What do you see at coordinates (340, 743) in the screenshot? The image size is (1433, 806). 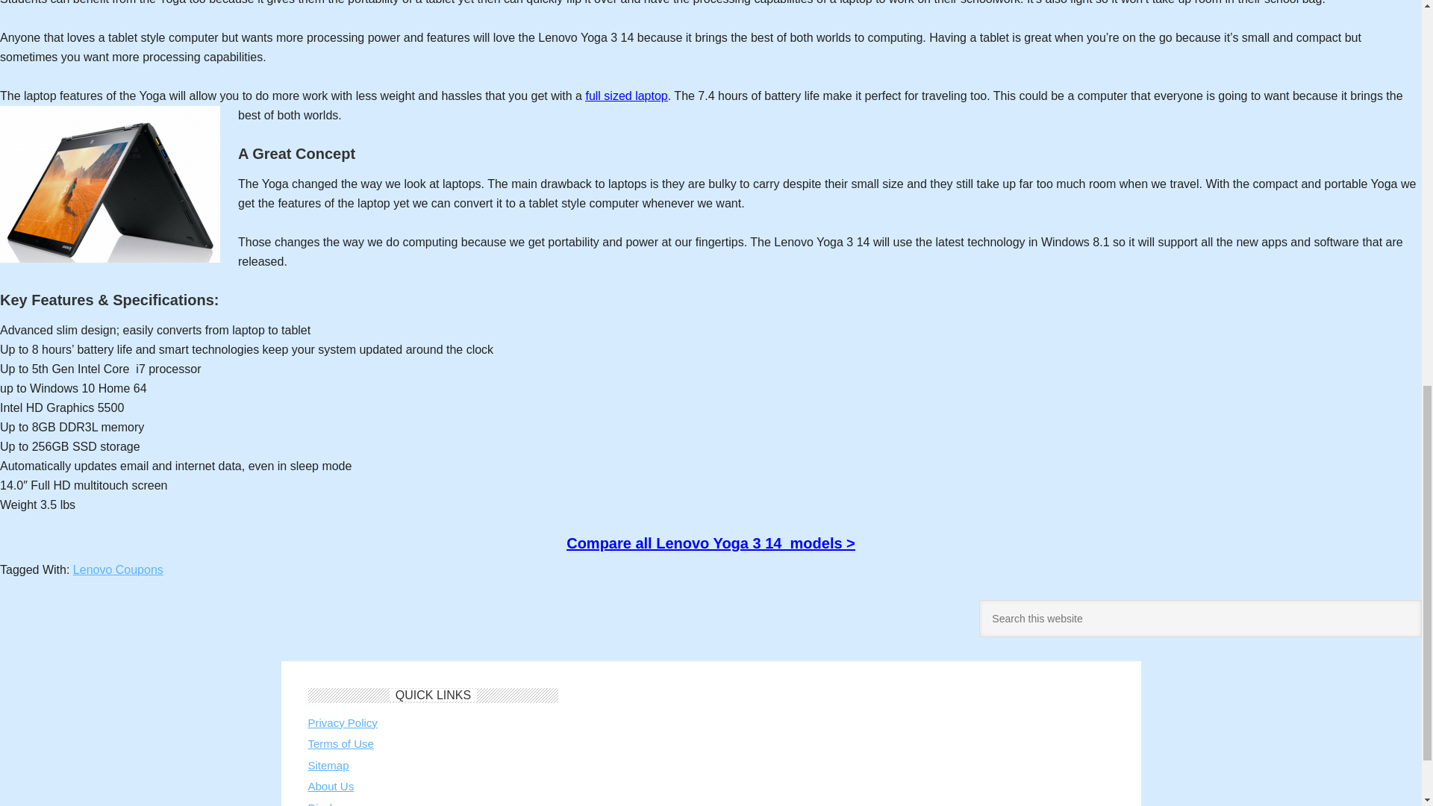 I see `Terms of Use` at bounding box center [340, 743].